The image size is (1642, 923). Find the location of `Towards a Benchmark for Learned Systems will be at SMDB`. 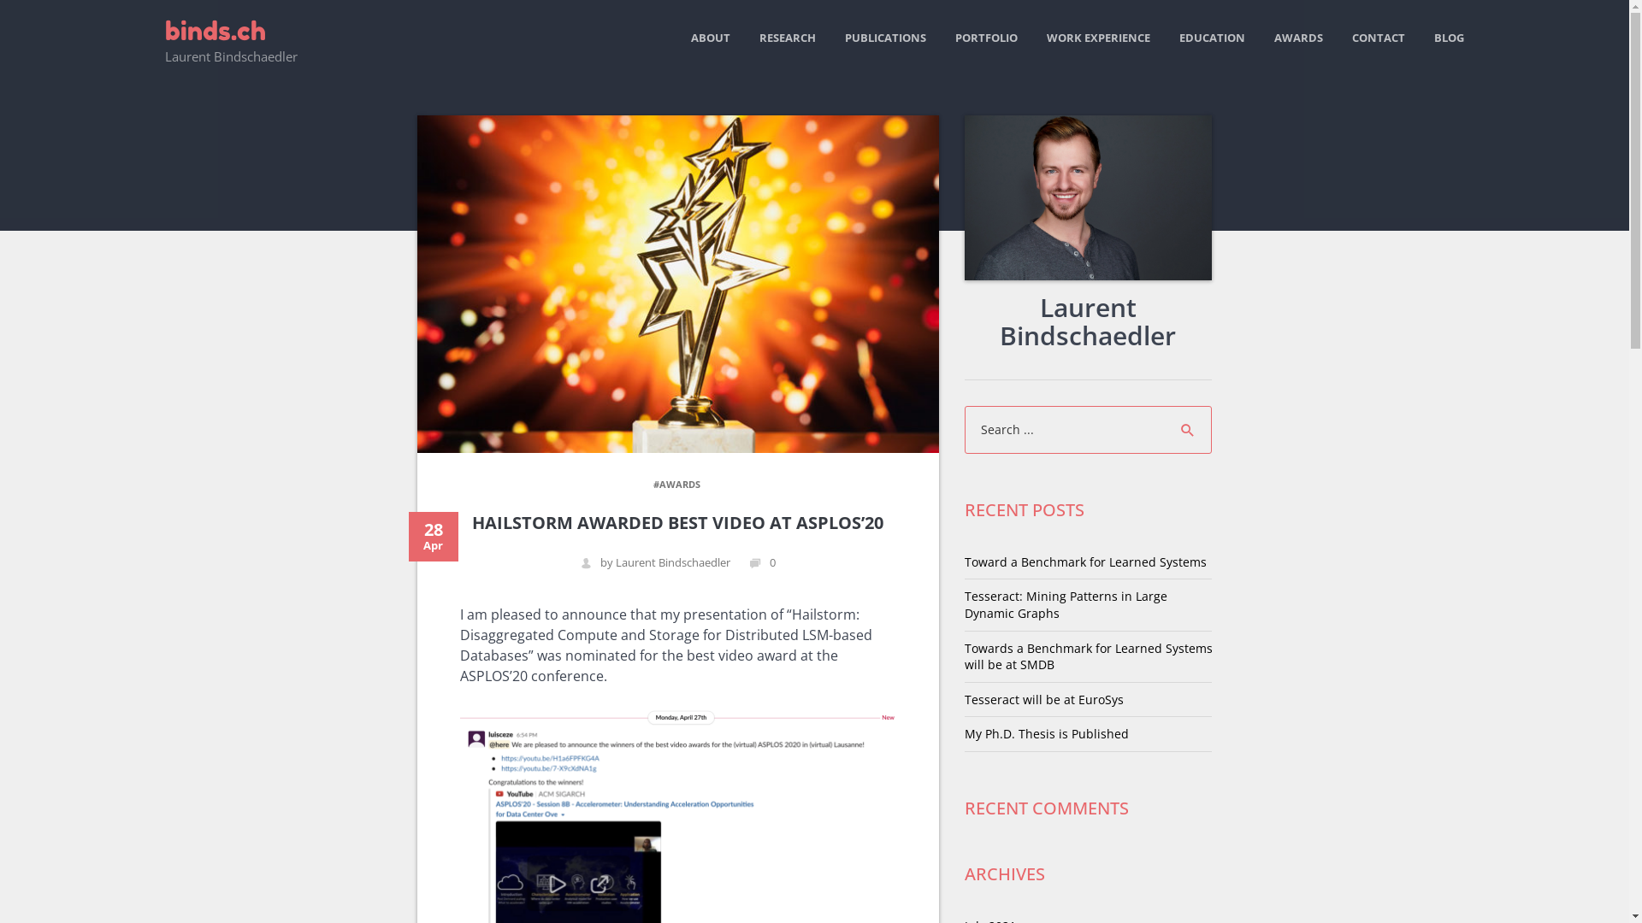

Towards a Benchmark for Learned Systems will be at SMDB is located at coordinates (1089, 656).